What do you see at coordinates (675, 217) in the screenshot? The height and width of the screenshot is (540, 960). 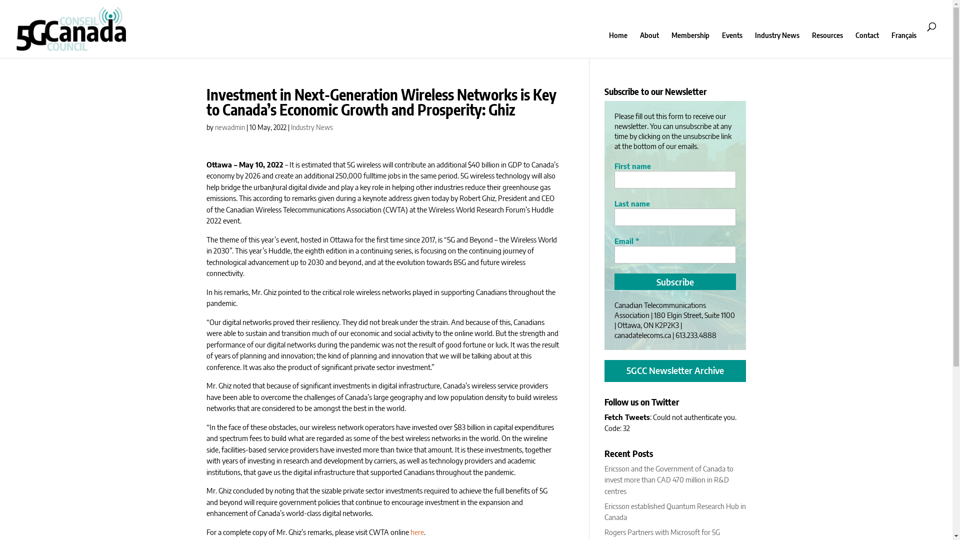 I see `Last name` at bounding box center [675, 217].